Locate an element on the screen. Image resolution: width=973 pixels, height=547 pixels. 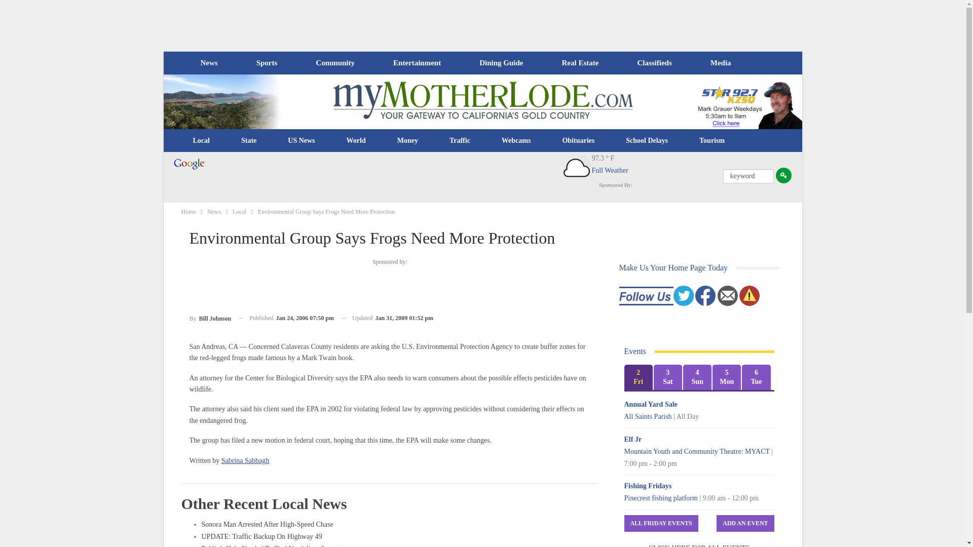
All Friday Events is located at coordinates (661, 523).